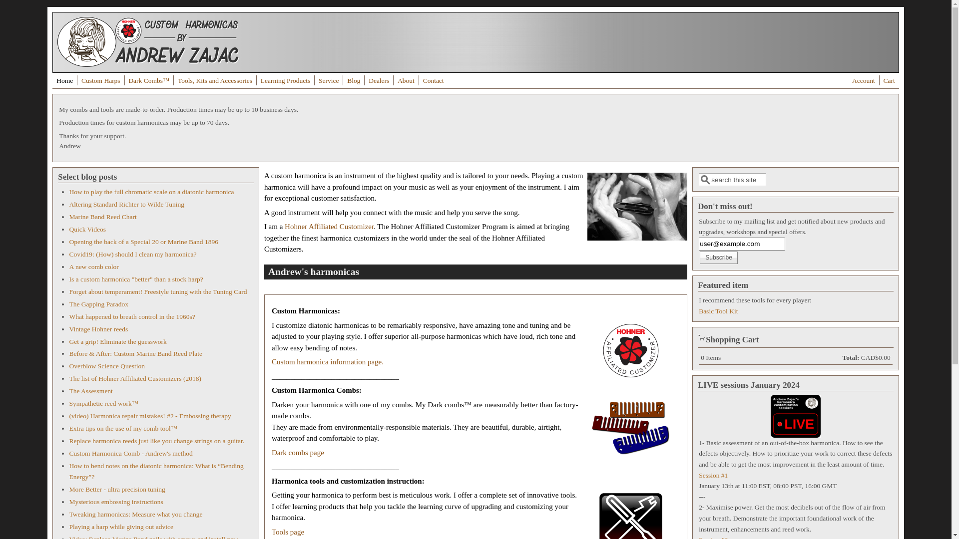 The width and height of the screenshot is (959, 539). I want to click on Overblow Science Question, so click(107, 366).